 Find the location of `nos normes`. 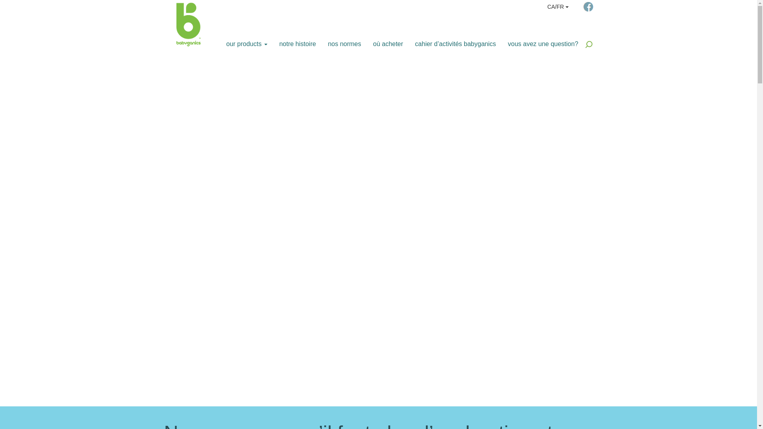

nos normes is located at coordinates (345, 42).